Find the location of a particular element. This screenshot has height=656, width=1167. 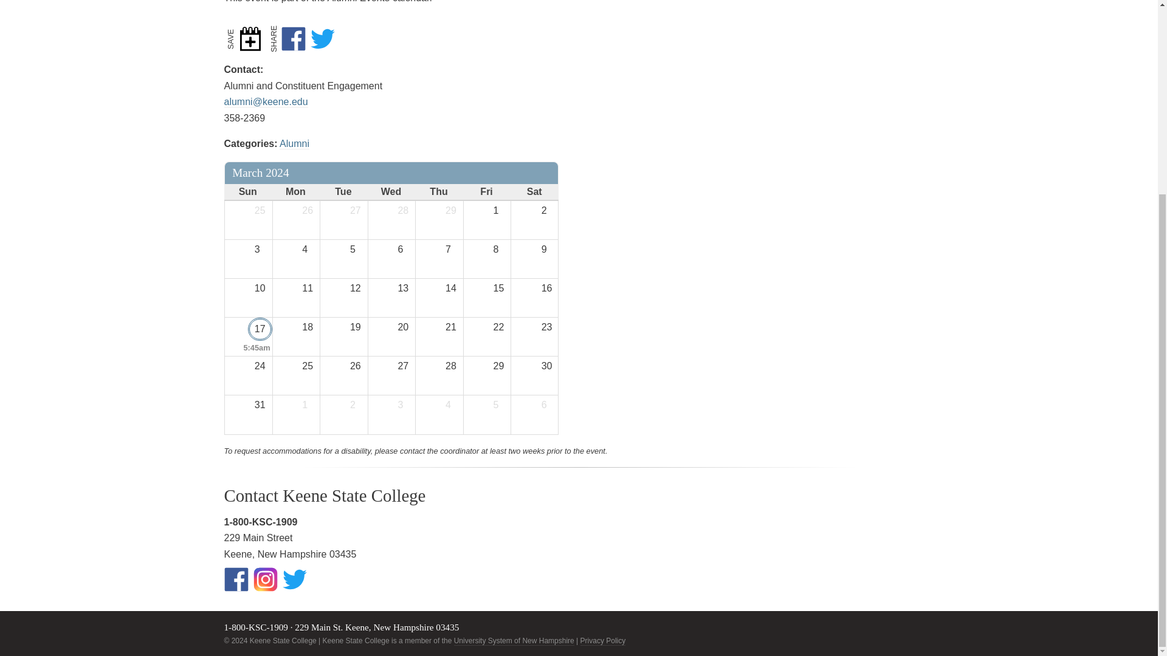

5 is located at coordinates (260, 210).